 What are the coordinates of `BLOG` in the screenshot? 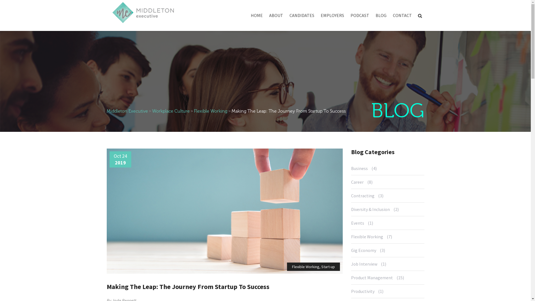 It's located at (381, 17).